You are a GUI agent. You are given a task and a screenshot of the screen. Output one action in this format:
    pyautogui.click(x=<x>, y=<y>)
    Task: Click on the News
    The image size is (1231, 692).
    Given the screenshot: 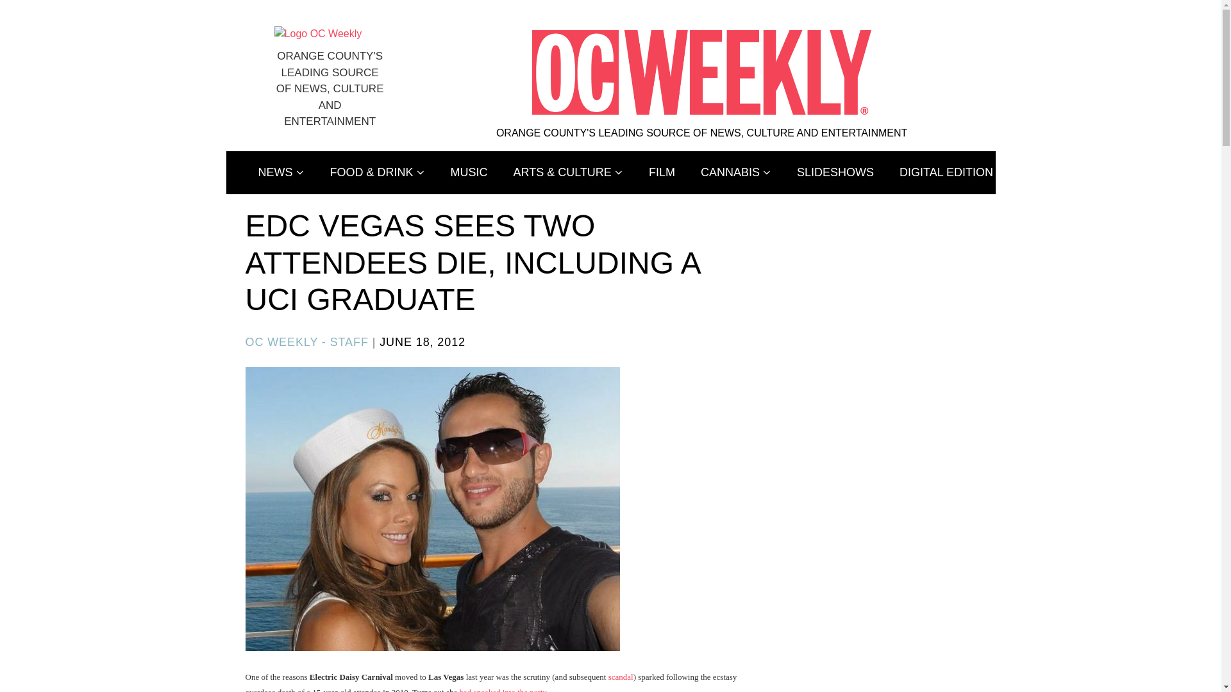 What is the action you would take?
    pyautogui.click(x=281, y=173)
    